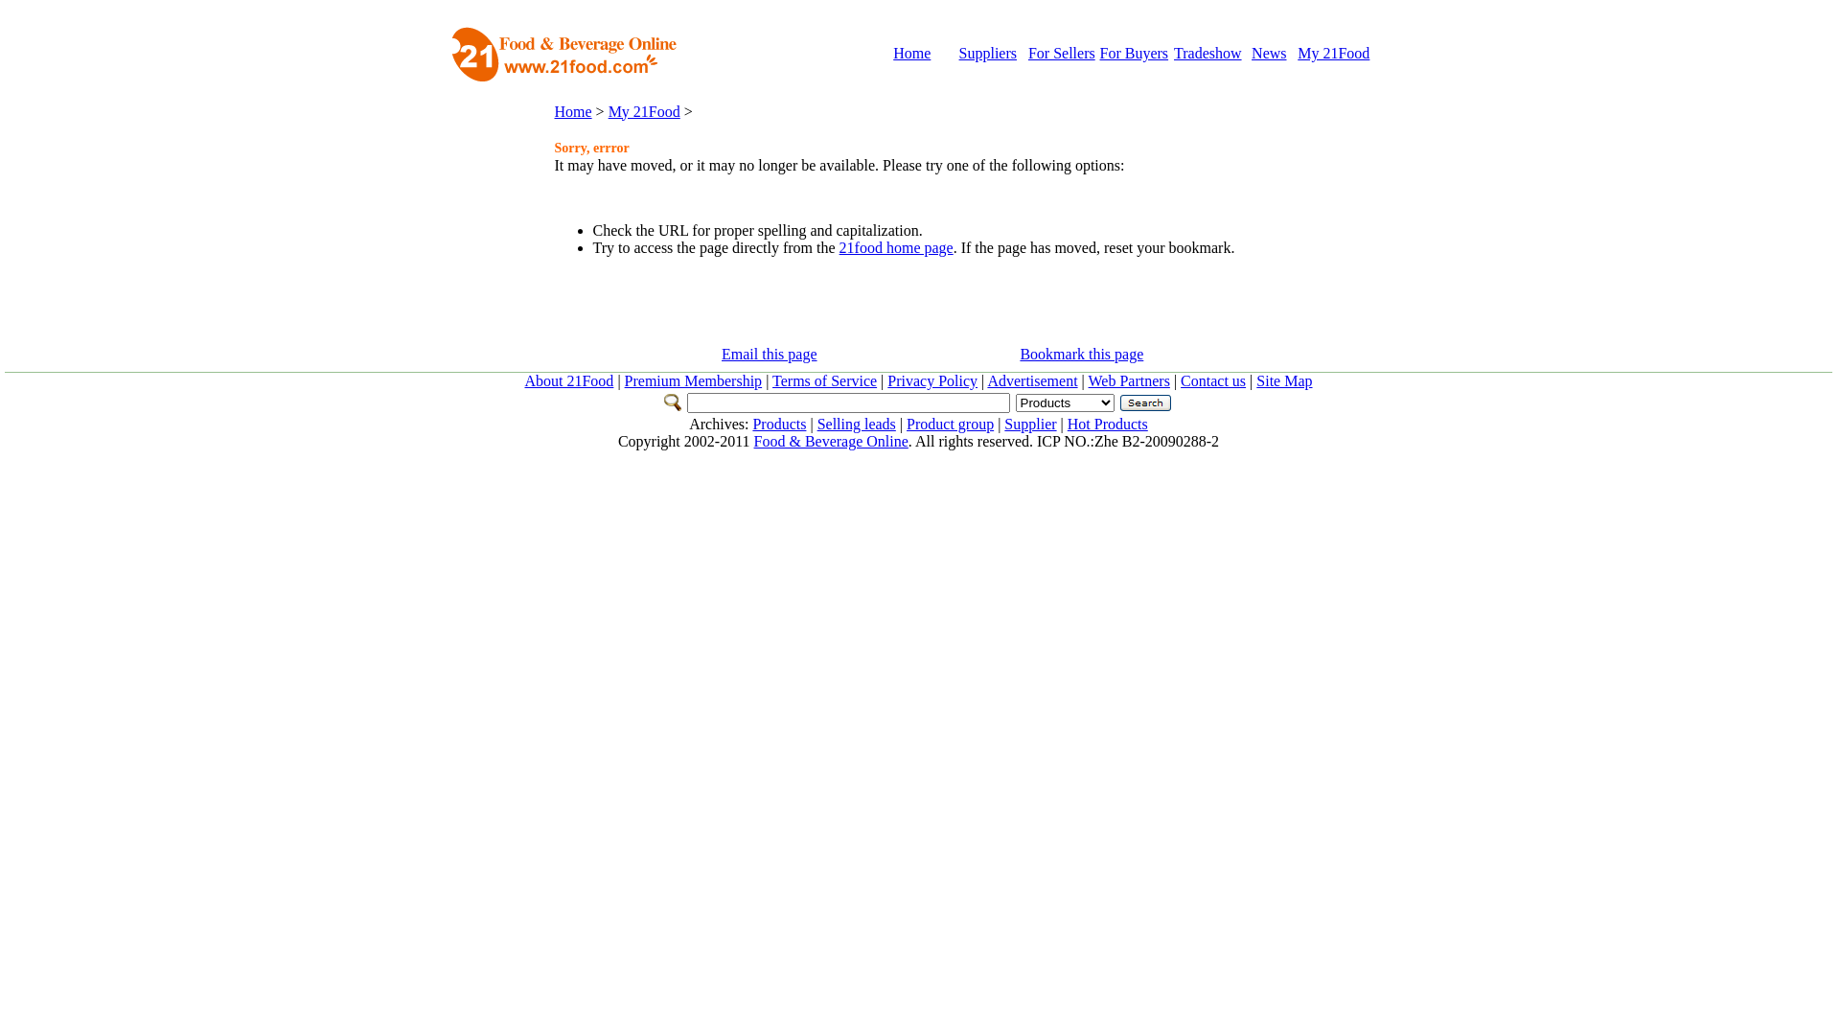 Image resolution: width=1840 pixels, height=1035 pixels. Describe the element at coordinates (1032, 381) in the screenshot. I see `Advertisement` at that location.